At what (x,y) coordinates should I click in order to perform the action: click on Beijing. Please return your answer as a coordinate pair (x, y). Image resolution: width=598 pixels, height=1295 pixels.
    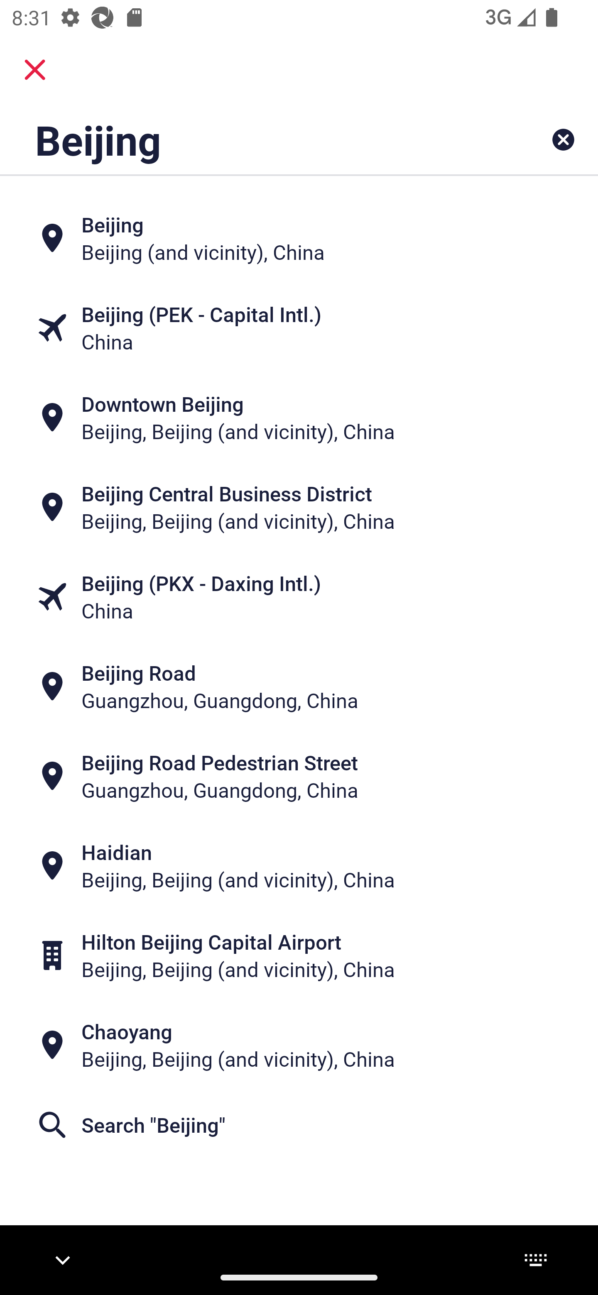
    Looking at the image, I should click on (247, 139).